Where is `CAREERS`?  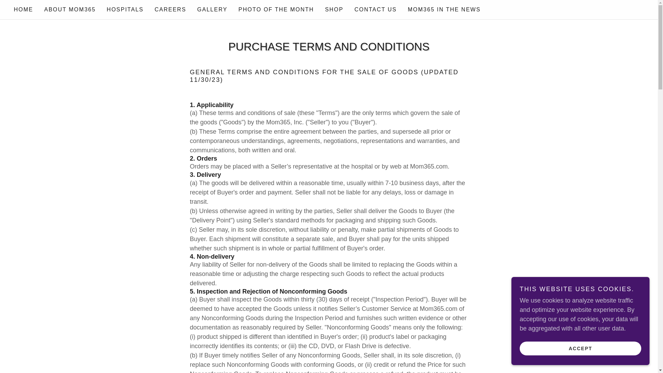 CAREERS is located at coordinates (170, 10).